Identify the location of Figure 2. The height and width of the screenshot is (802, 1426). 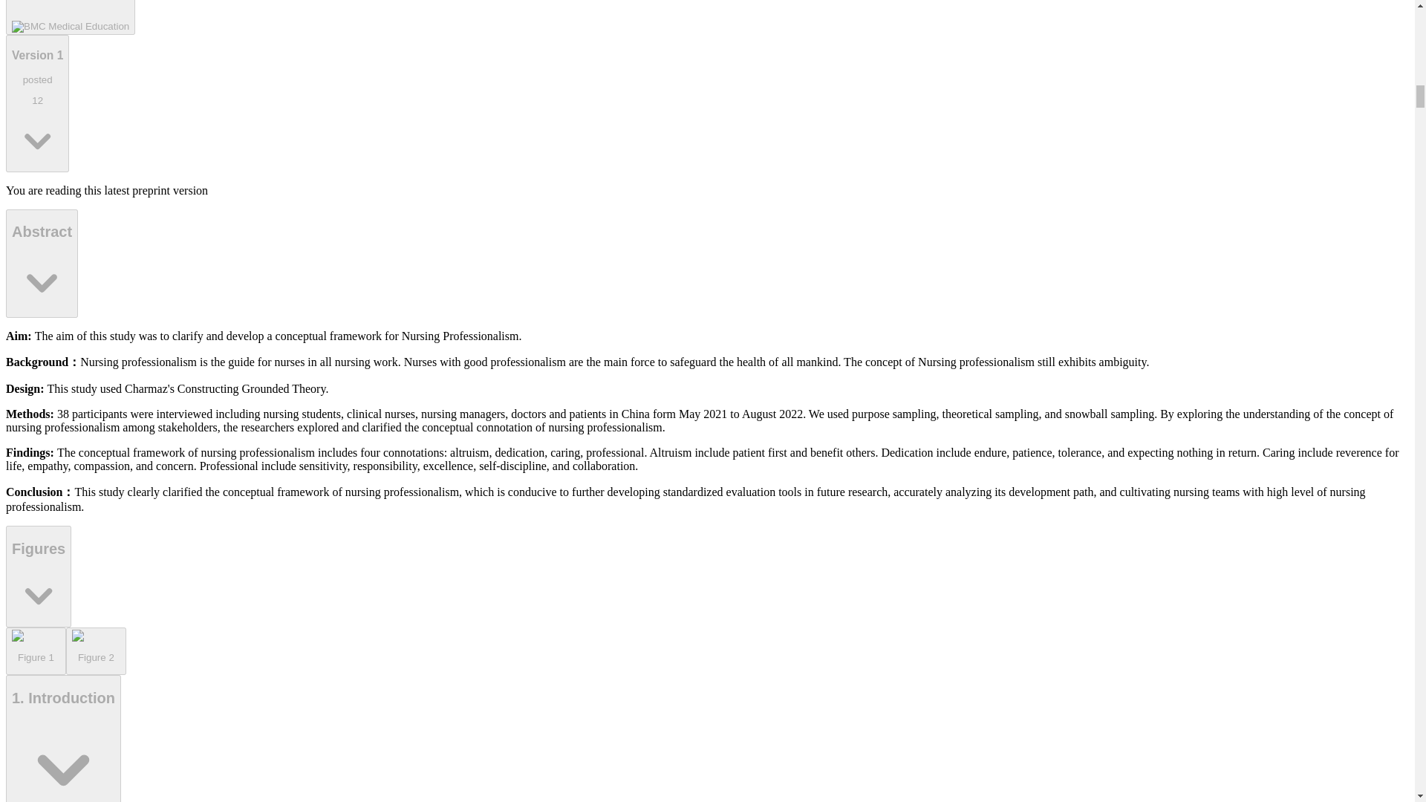
(36, 651).